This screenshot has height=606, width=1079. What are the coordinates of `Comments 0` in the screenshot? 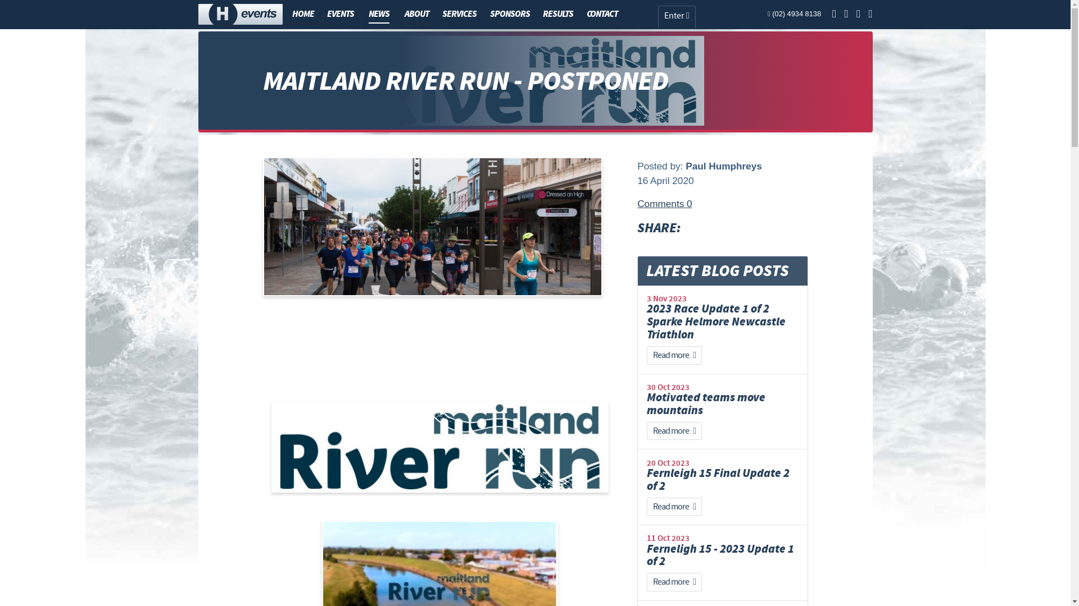 It's located at (664, 204).